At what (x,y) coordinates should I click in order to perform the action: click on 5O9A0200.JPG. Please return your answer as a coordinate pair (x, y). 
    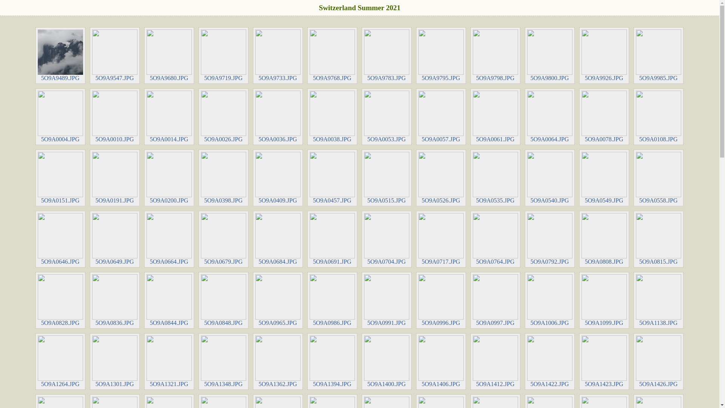
    Looking at the image, I should click on (169, 178).